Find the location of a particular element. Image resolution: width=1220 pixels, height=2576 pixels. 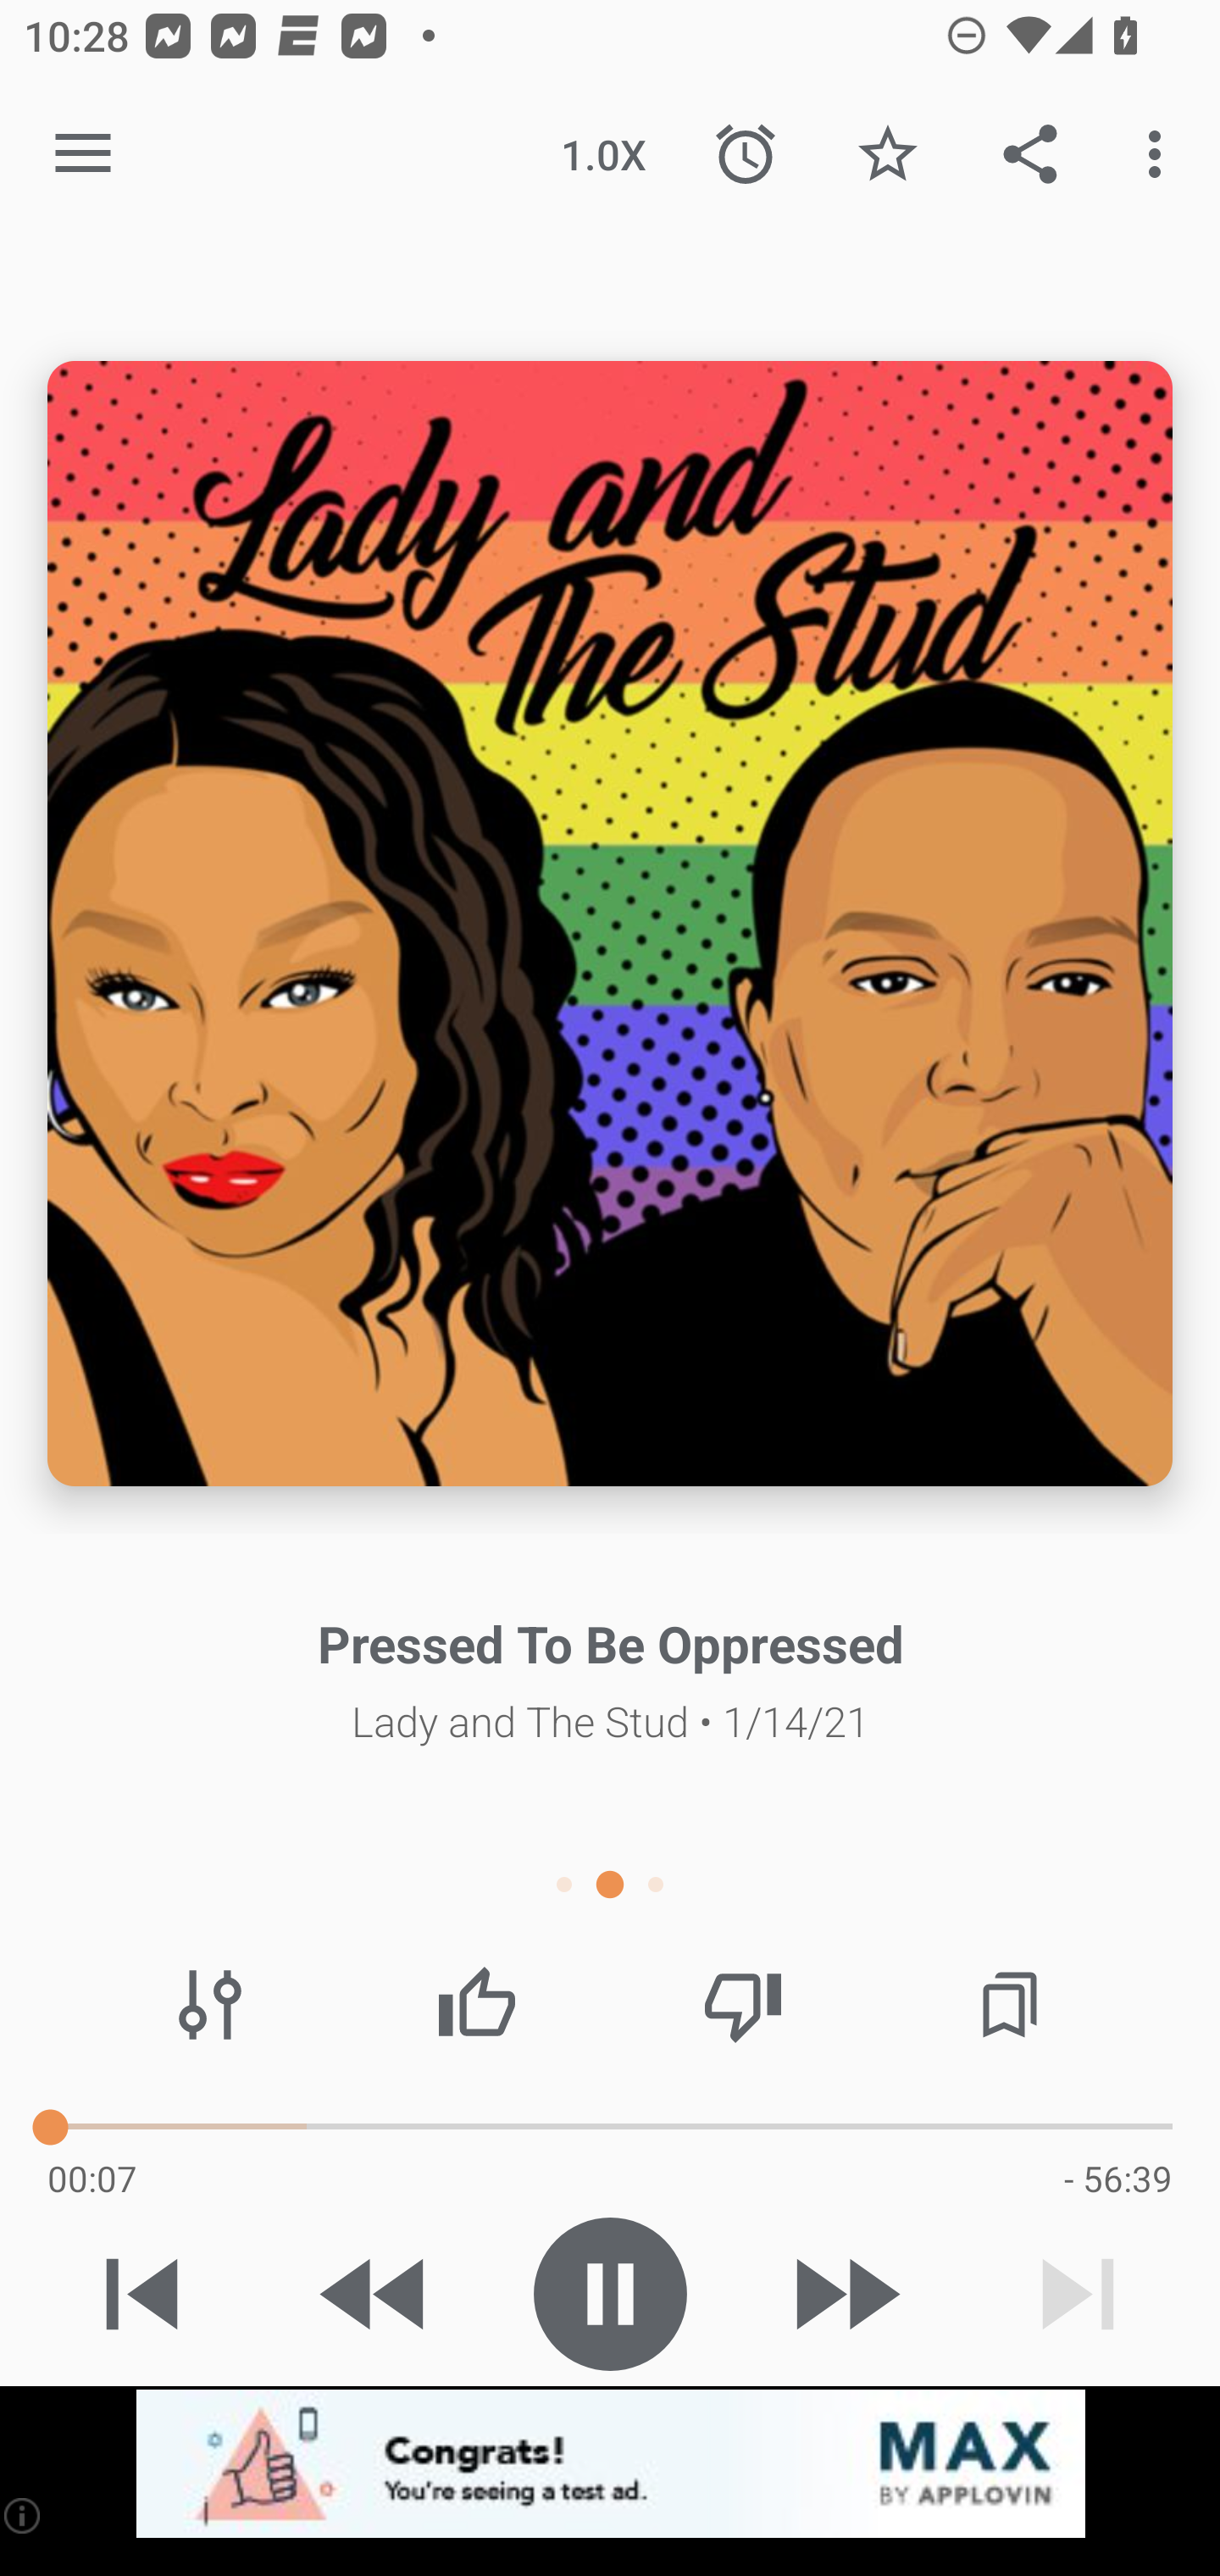

Favorite is located at coordinates (887, 154).